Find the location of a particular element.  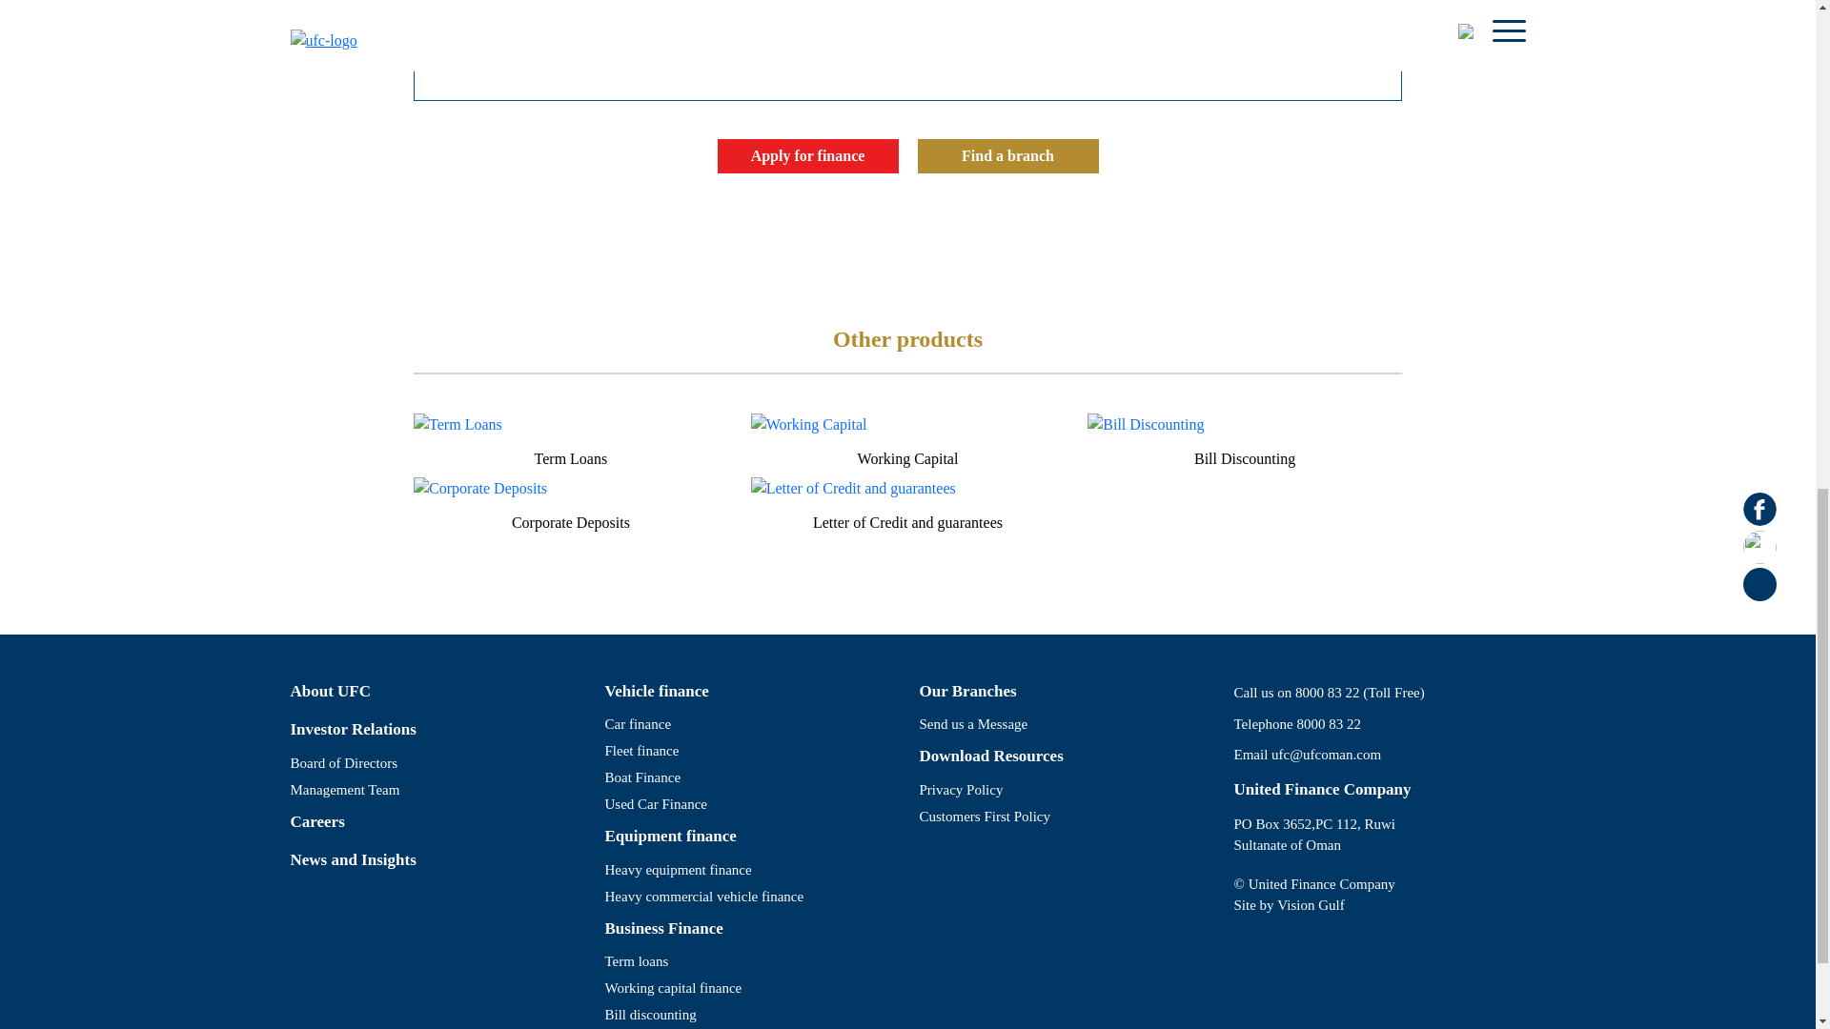

Corporate Deposits is located at coordinates (570, 526).